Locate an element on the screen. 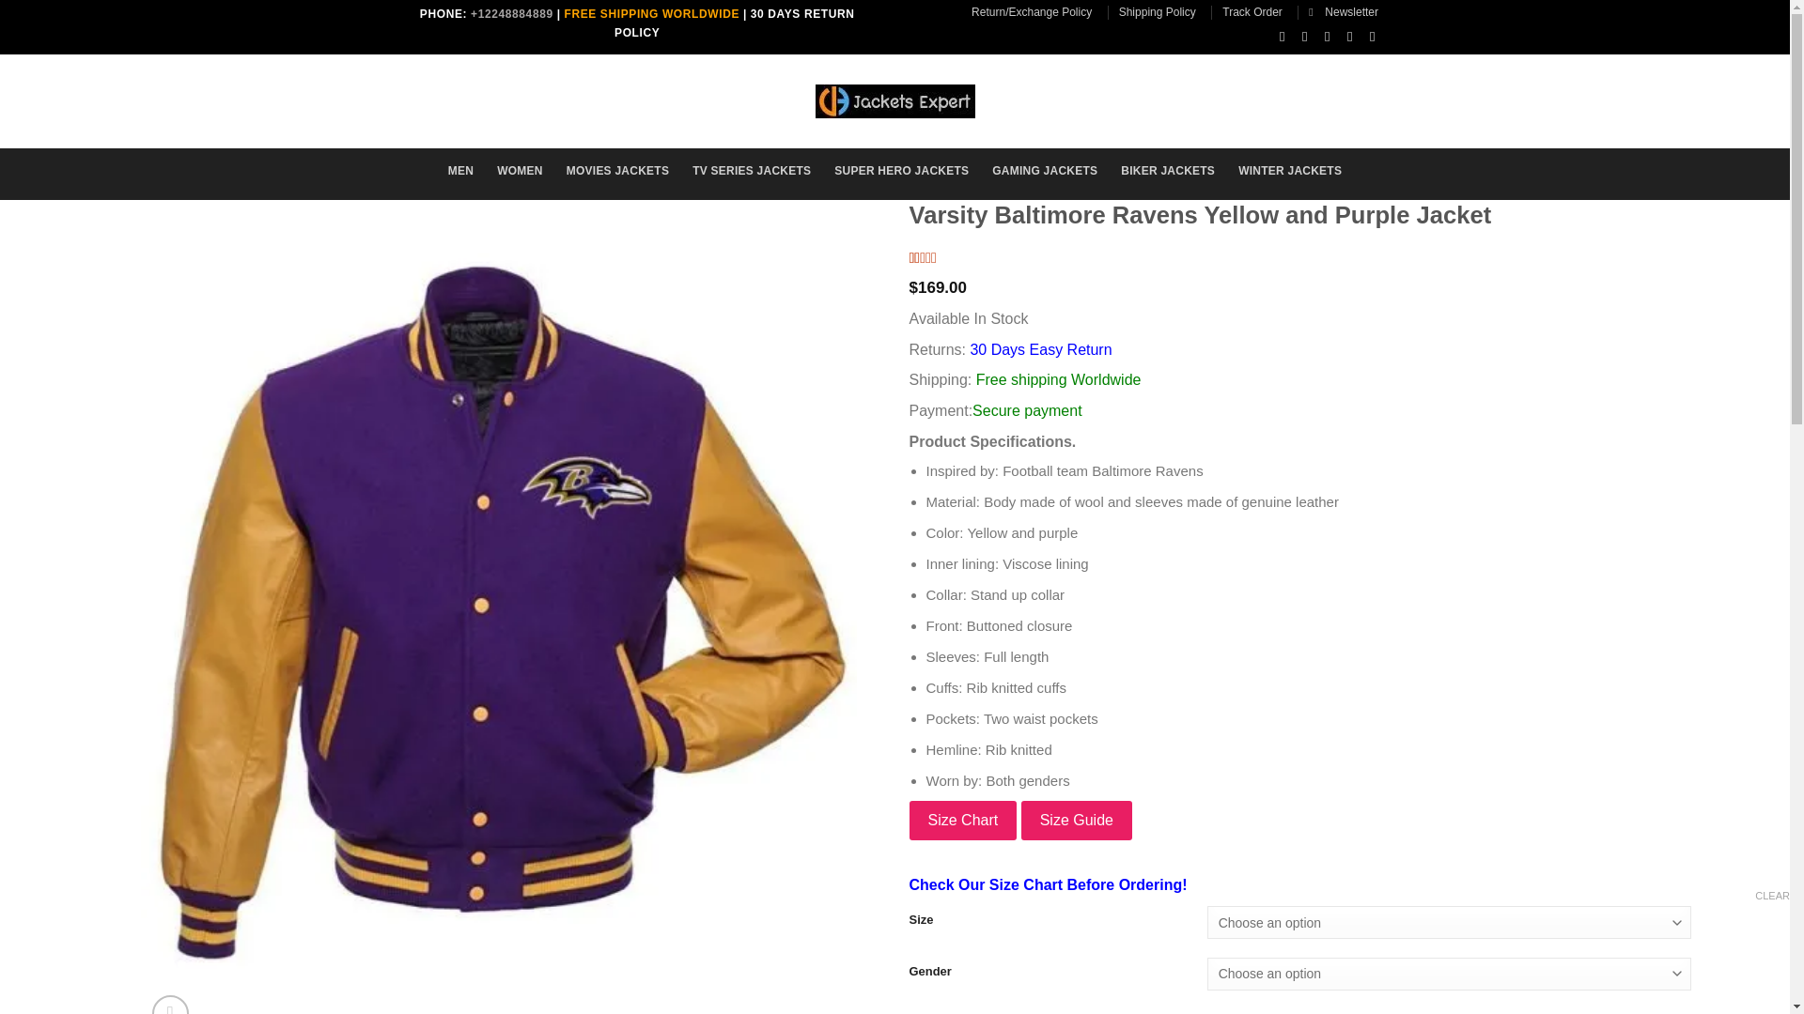  Size Chart is located at coordinates (962, 821).